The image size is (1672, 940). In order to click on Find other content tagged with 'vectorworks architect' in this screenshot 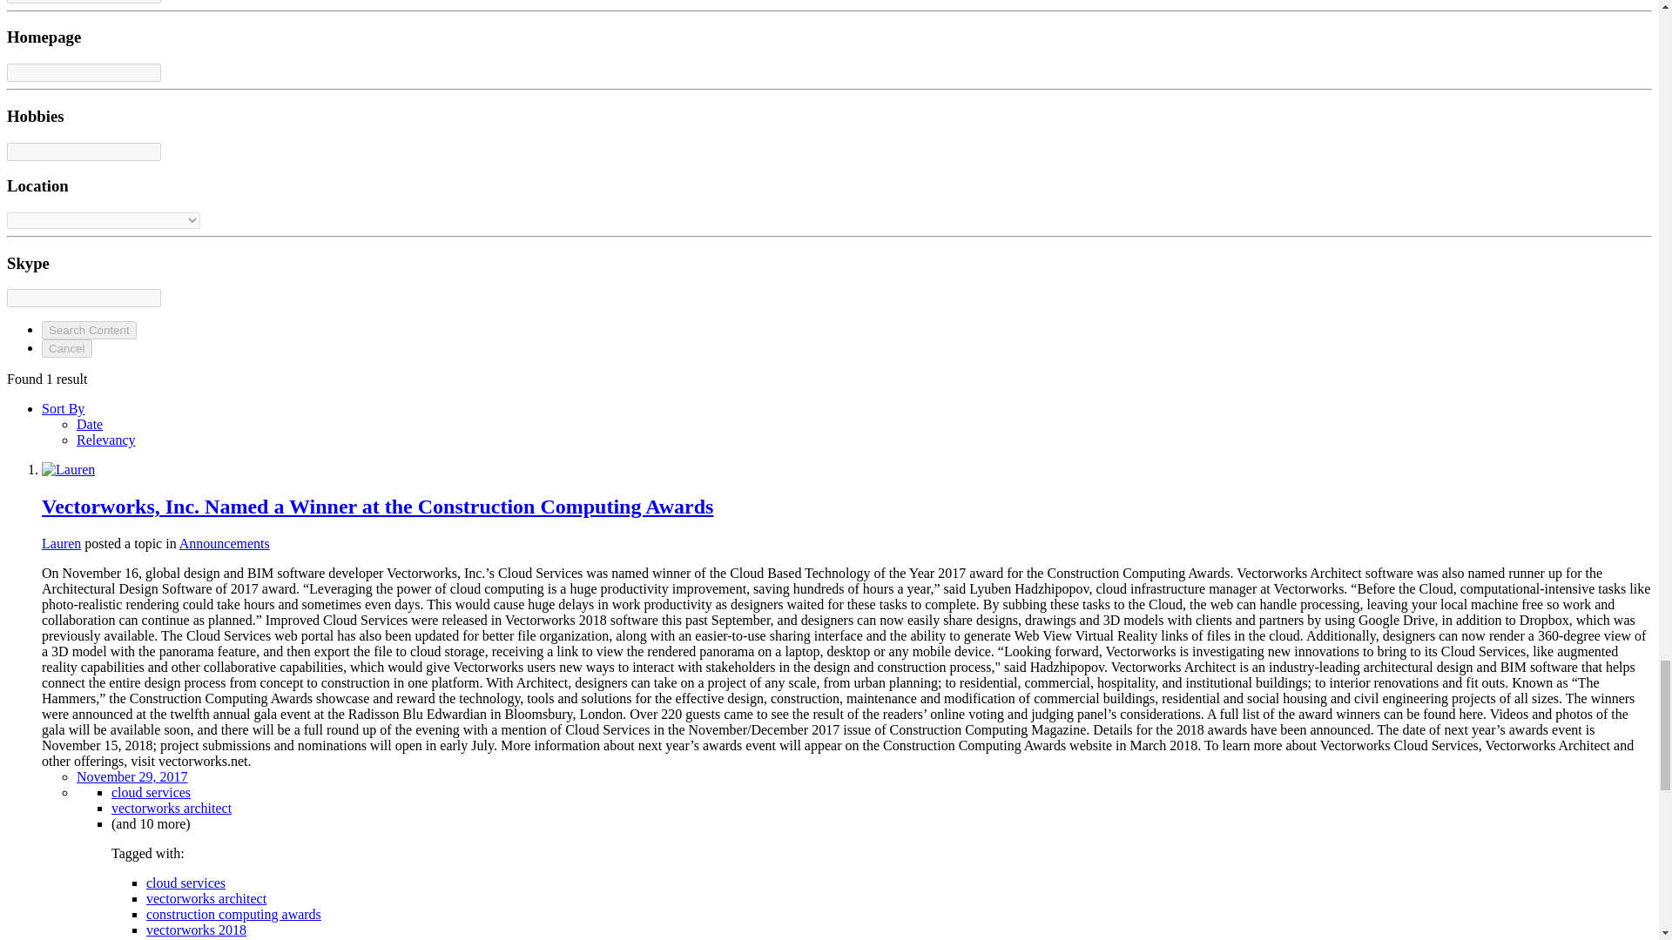, I will do `click(172, 808)`.